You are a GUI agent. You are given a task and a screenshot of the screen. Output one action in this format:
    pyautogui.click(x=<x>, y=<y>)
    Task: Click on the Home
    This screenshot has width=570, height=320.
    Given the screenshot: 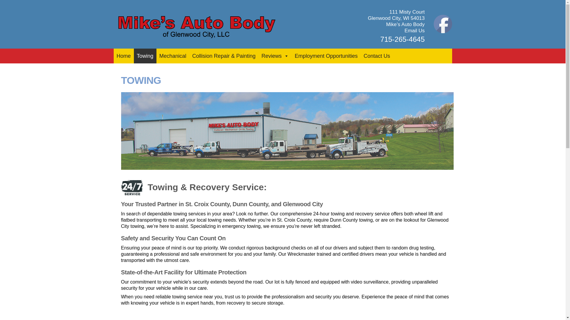 What is the action you would take?
    pyautogui.click(x=123, y=56)
    